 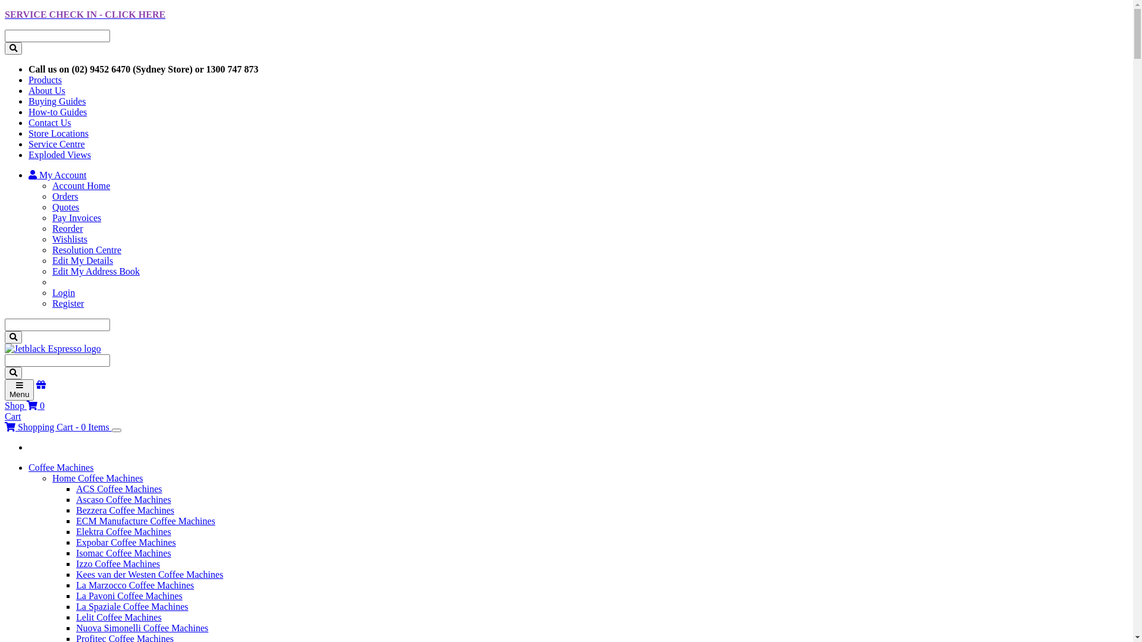 I want to click on Shopping Cart - 0 Items, so click(x=58, y=427).